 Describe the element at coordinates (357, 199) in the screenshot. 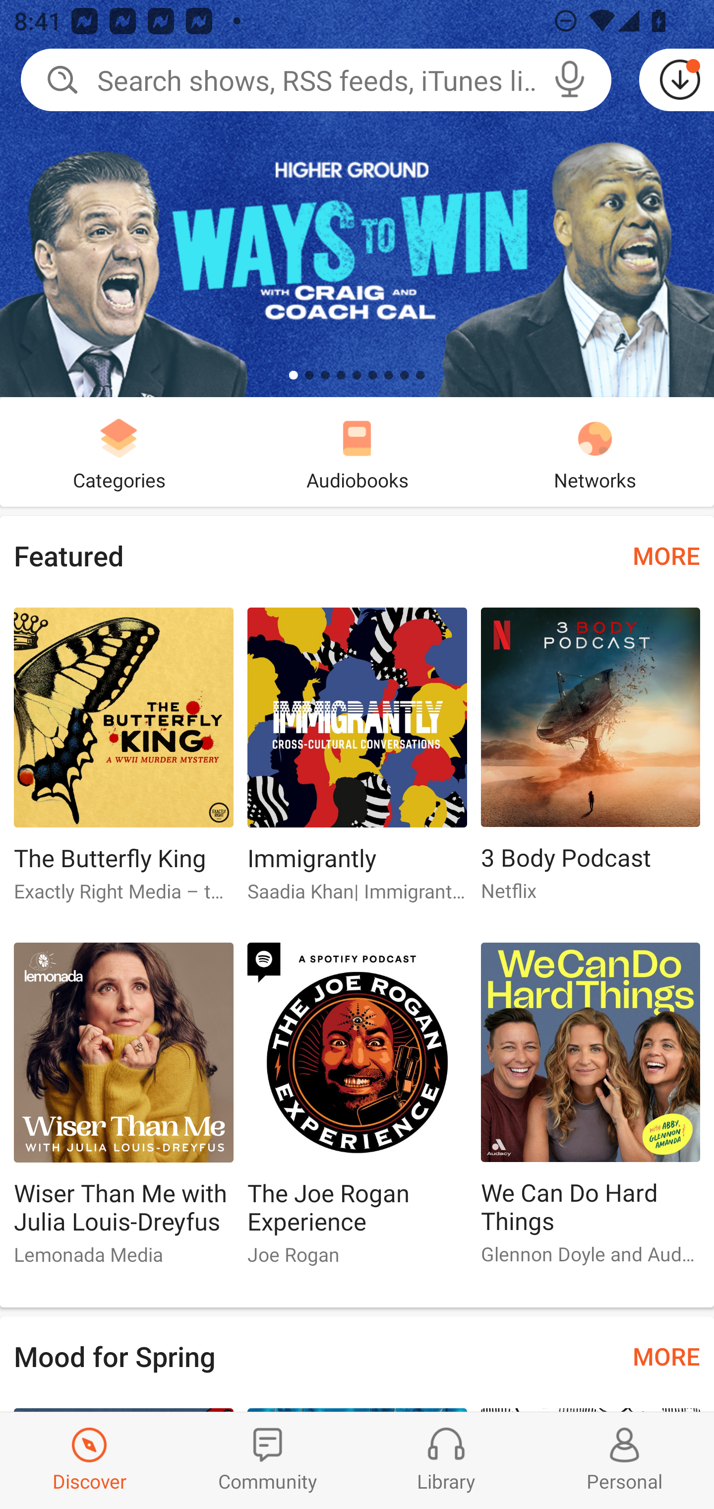

I see `Ways To Win` at that location.